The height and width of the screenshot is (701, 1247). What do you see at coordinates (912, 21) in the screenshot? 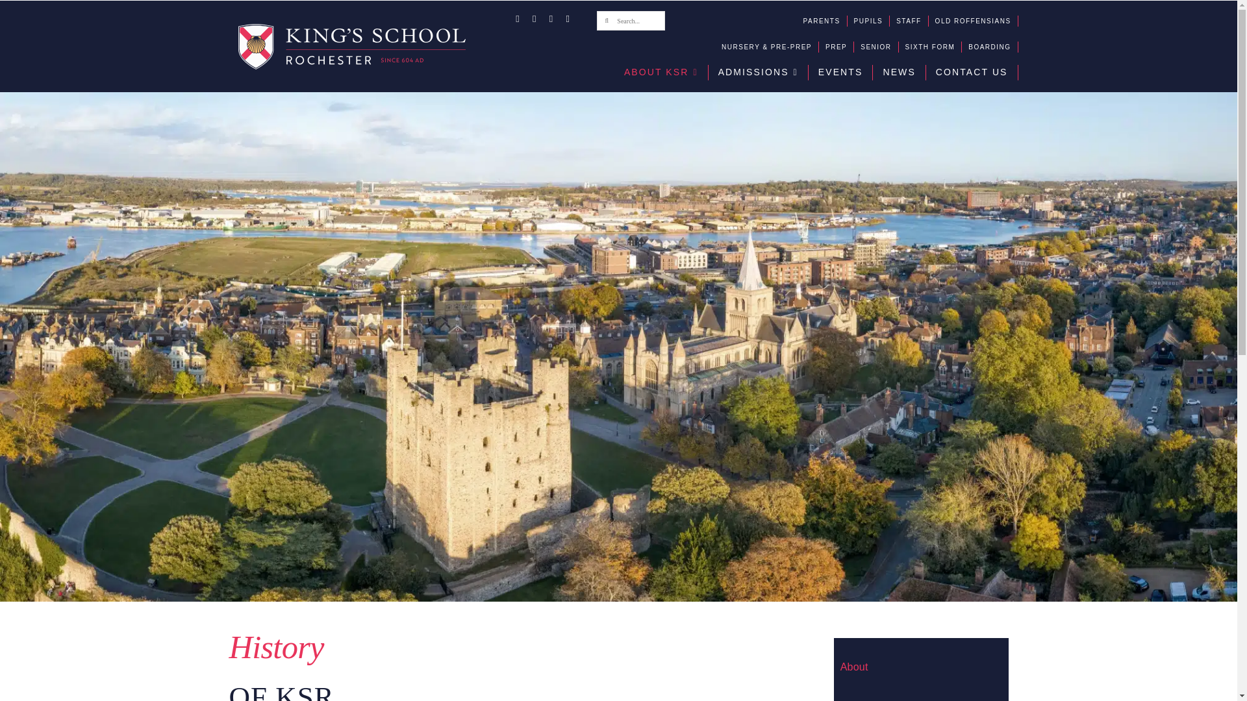
I see `STAFF` at bounding box center [912, 21].